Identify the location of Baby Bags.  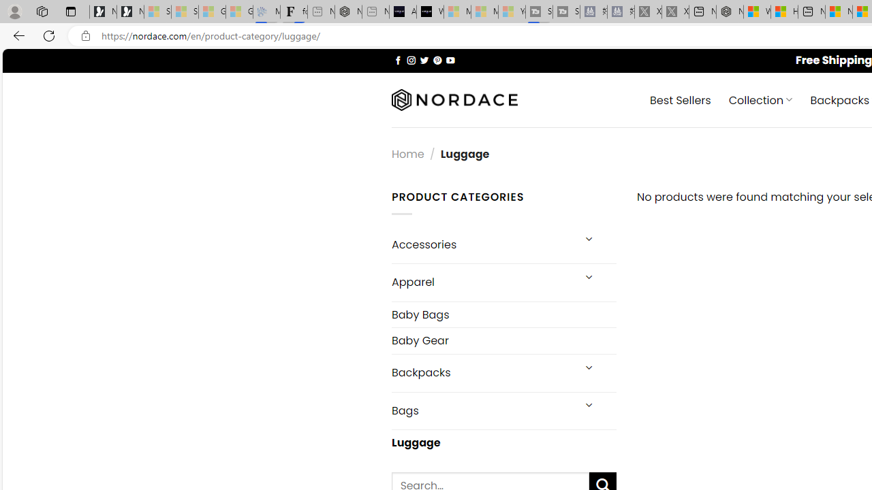
(503, 314).